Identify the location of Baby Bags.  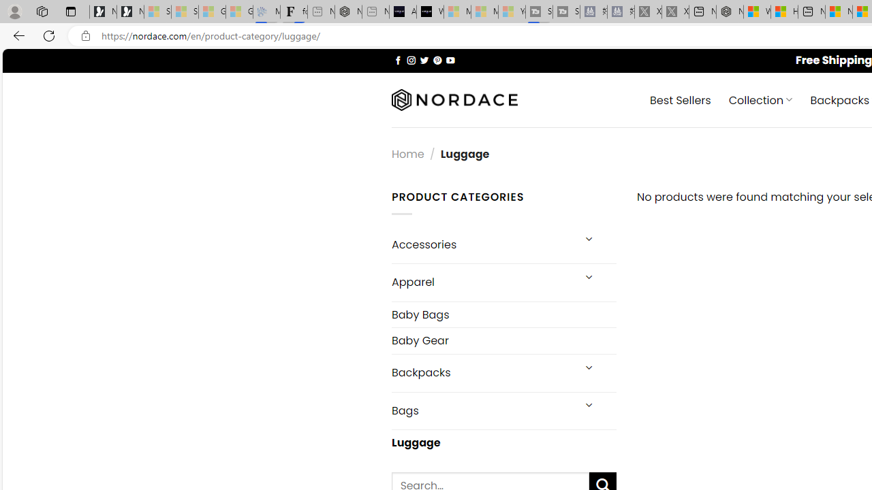
(503, 314).